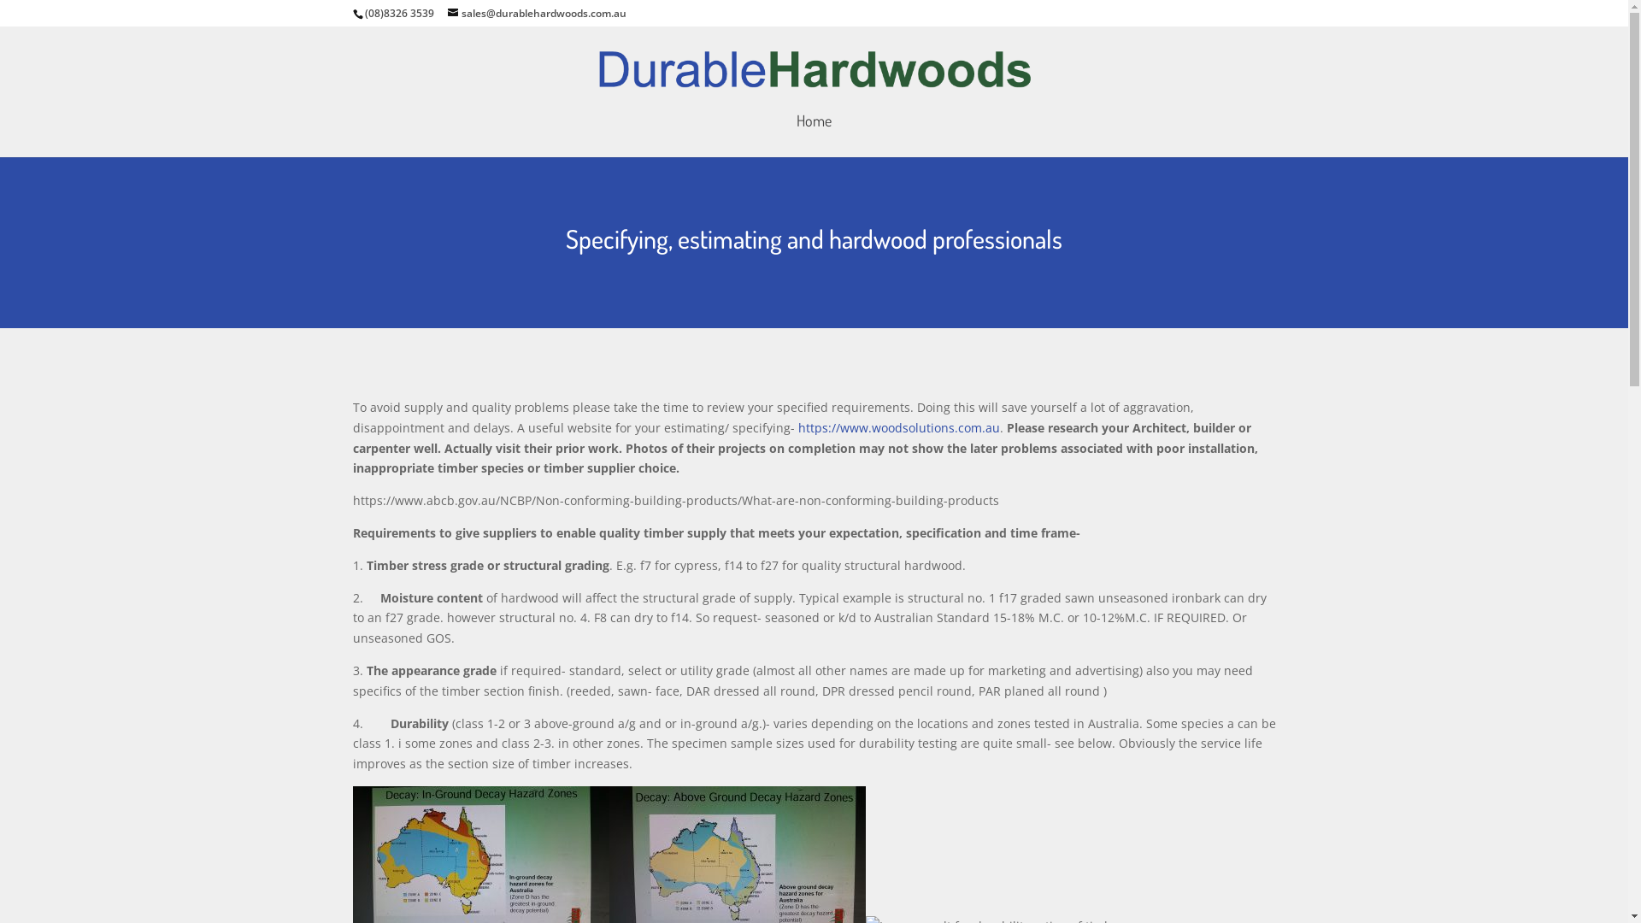 This screenshot has height=923, width=1641. I want to click on Home, so click(814, 136).